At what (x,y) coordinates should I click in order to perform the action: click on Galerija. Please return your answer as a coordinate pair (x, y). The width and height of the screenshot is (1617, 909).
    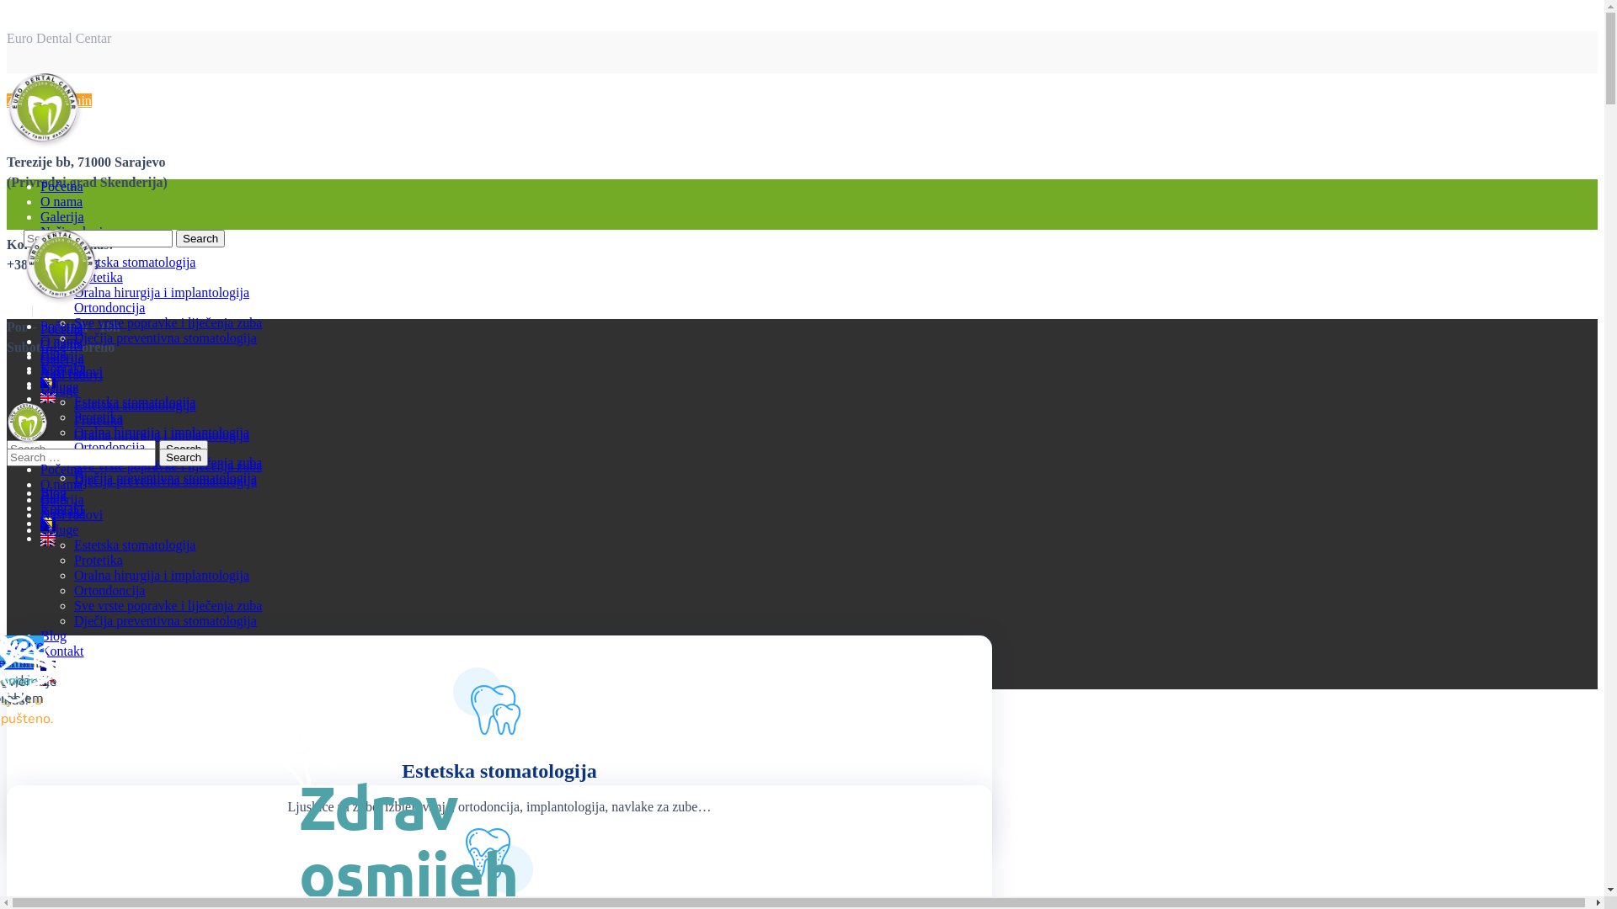
    Looking at the image, I should click on (62, 217).